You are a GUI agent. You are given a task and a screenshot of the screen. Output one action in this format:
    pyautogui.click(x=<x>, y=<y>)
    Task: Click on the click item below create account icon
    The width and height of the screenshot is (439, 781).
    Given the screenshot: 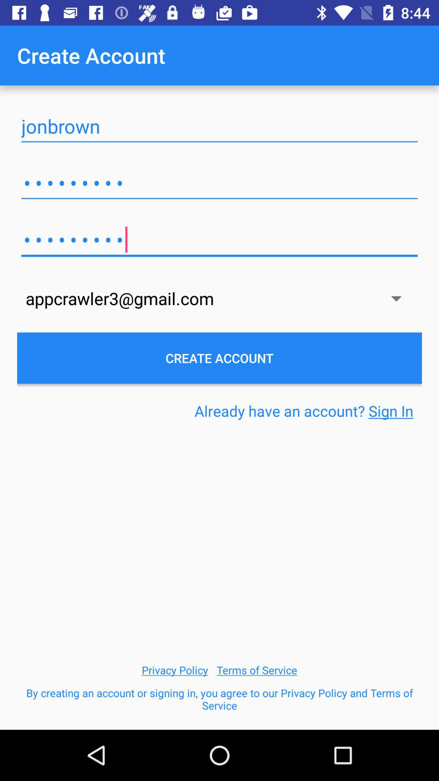 What is the action you would take?
    pyautogui.click(x=219, y=126)
    